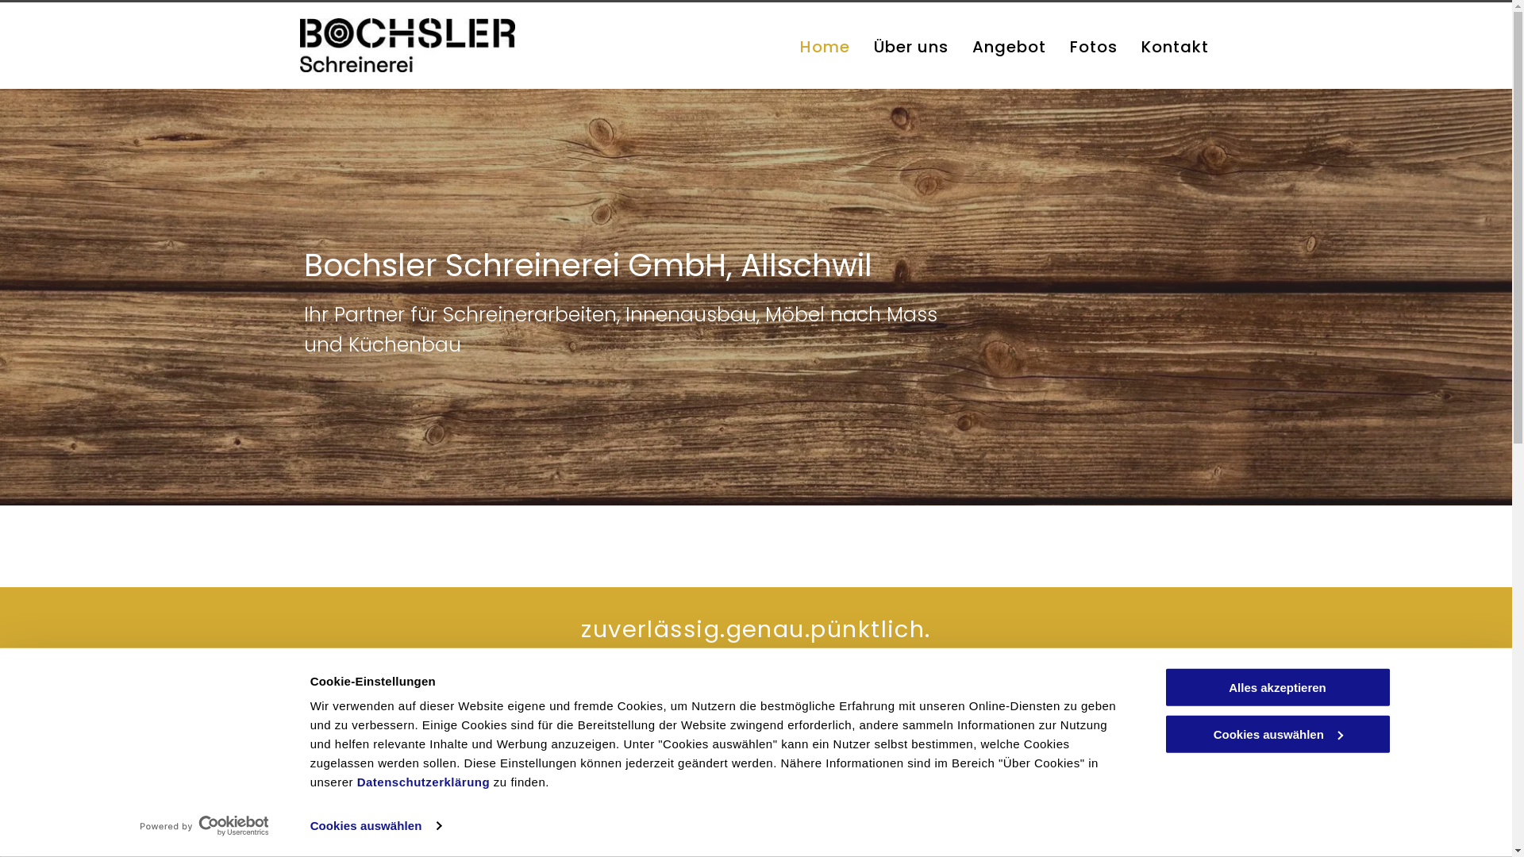  Describe the element at coordinates (1094, 47) in the screenshot. I see `Fotos` at that location.